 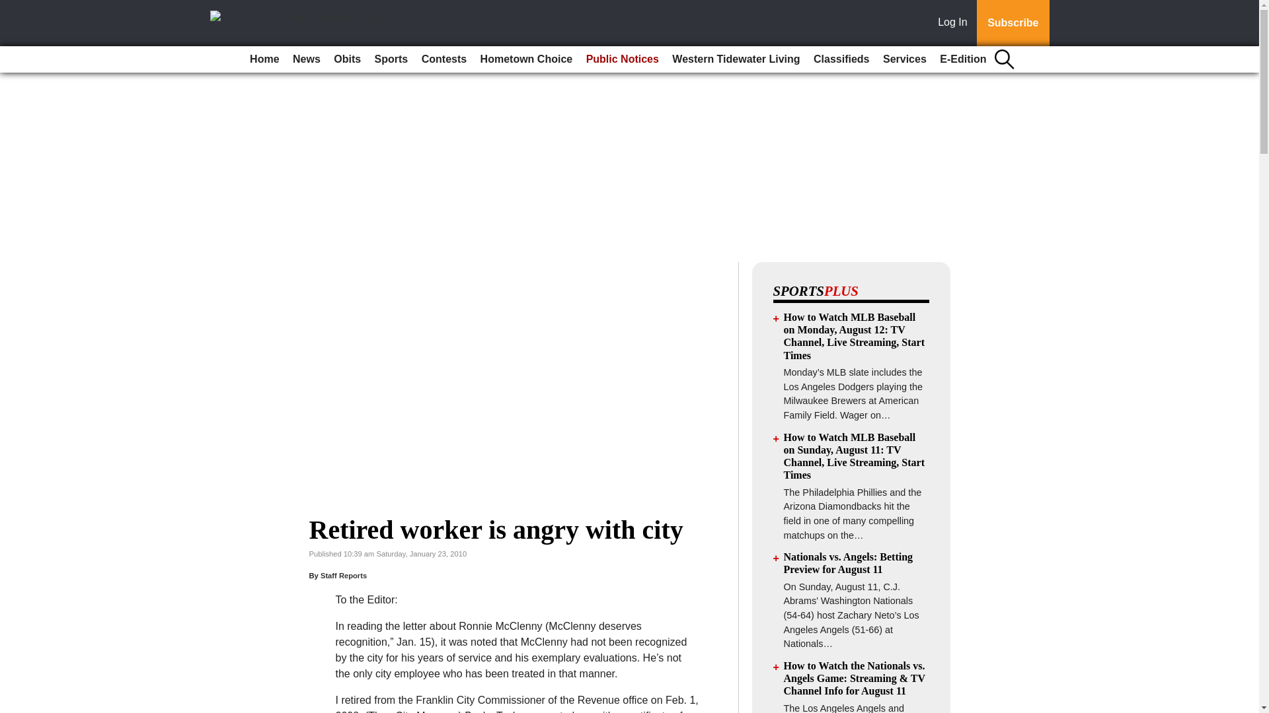 What do you see at coordinates (344, 576) in the screenshot?
I see `Staff Reports` at bounding box center [344, 576].